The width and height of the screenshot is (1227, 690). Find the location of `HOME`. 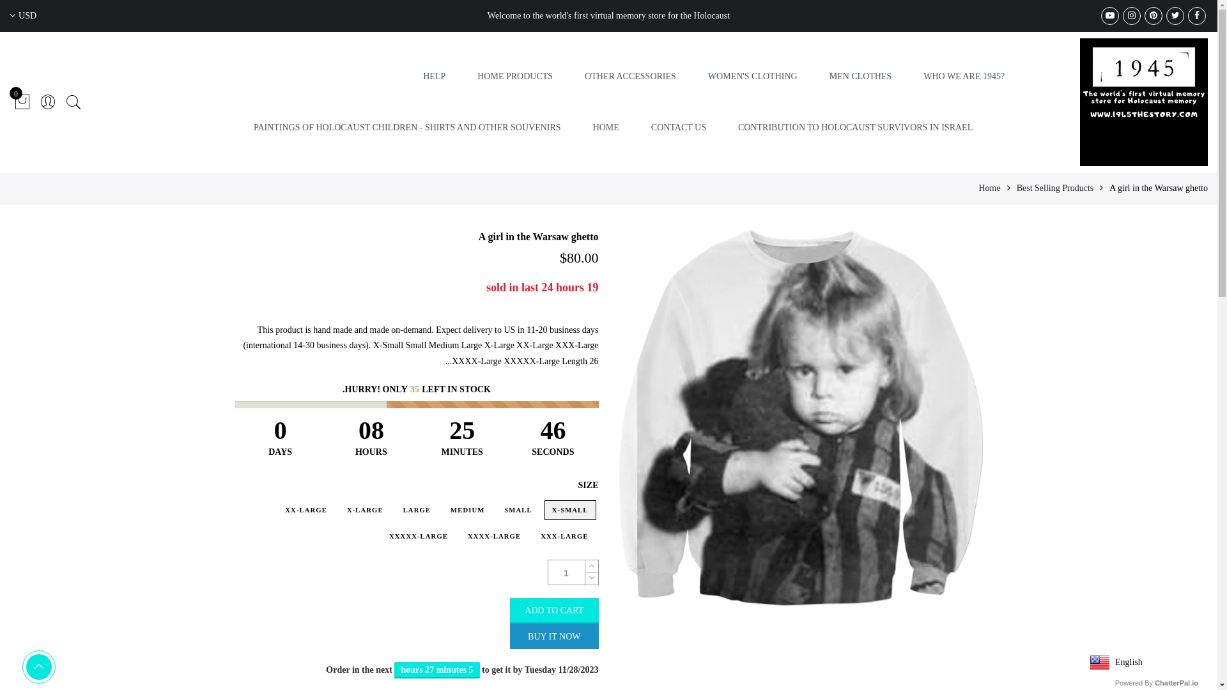

HOME is located at coordinates (606, 128).